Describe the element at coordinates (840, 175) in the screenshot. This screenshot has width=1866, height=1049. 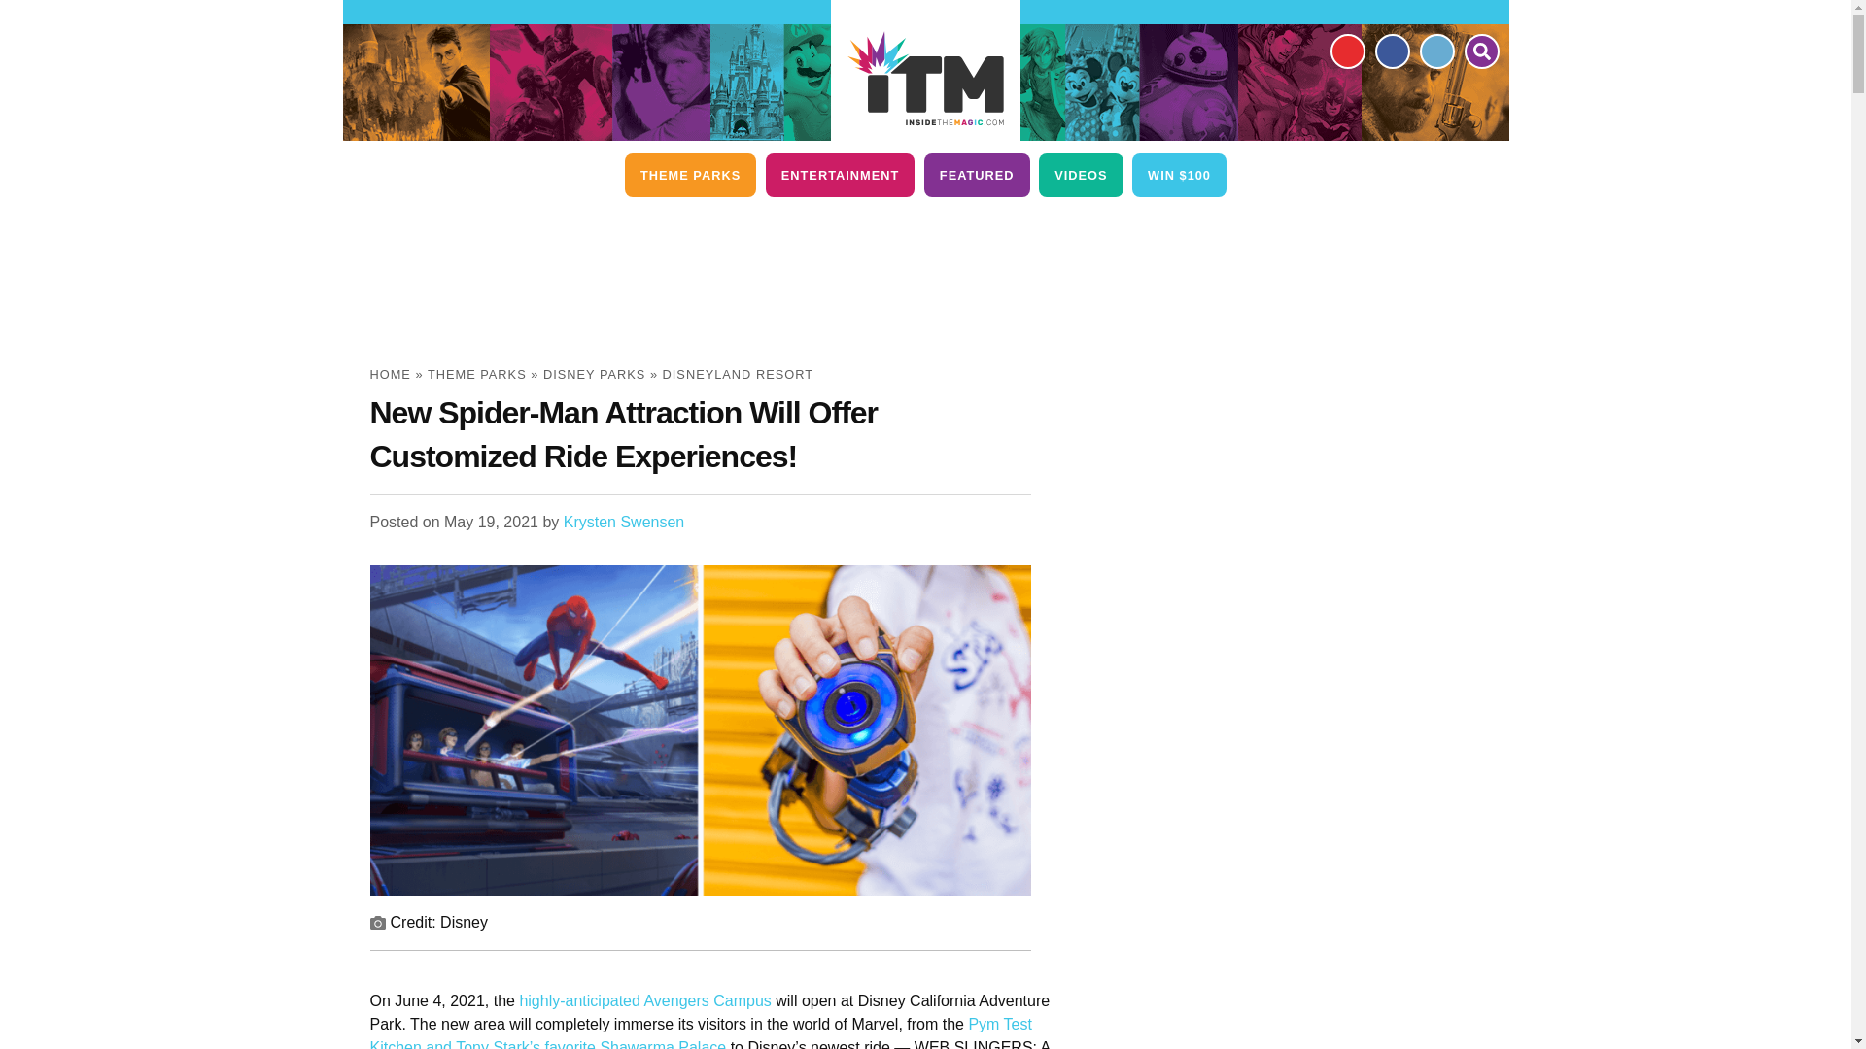
I see `ENTERTAINMENT` at that location.